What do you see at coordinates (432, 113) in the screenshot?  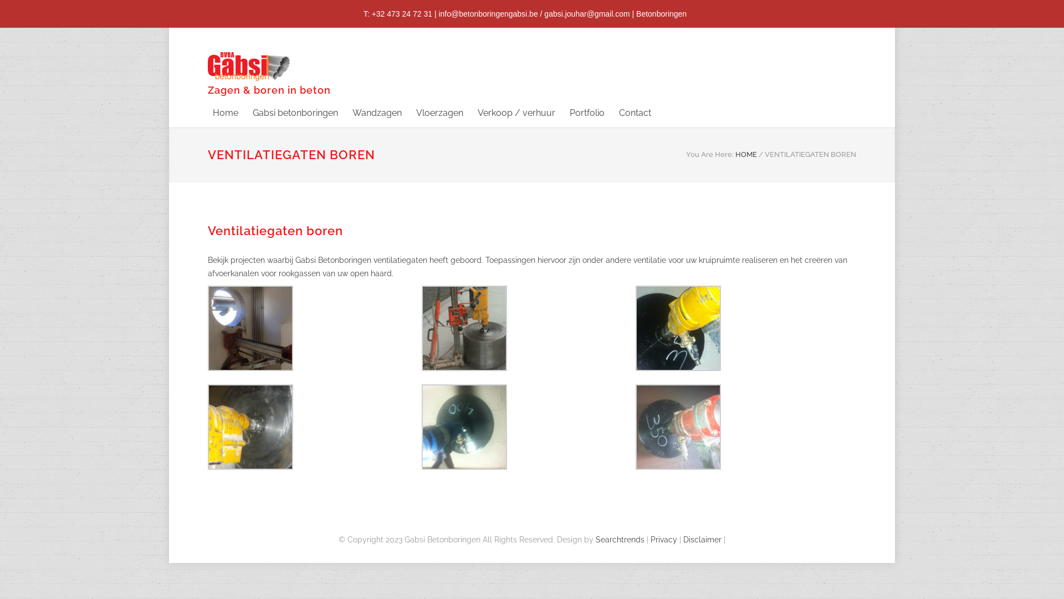 I see `Vloerzagen` at bounding box center [432, 113].